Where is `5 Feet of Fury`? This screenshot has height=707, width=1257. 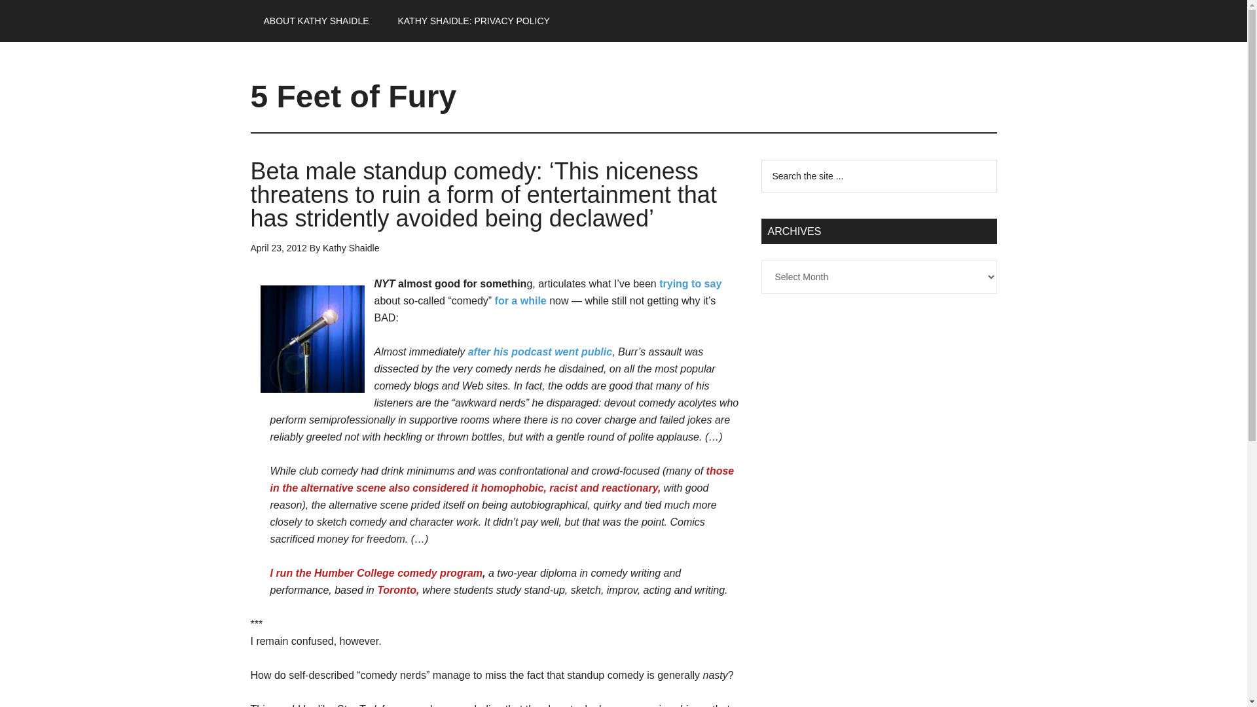
5 Feet of Fury is located at coordinates (353, 96).